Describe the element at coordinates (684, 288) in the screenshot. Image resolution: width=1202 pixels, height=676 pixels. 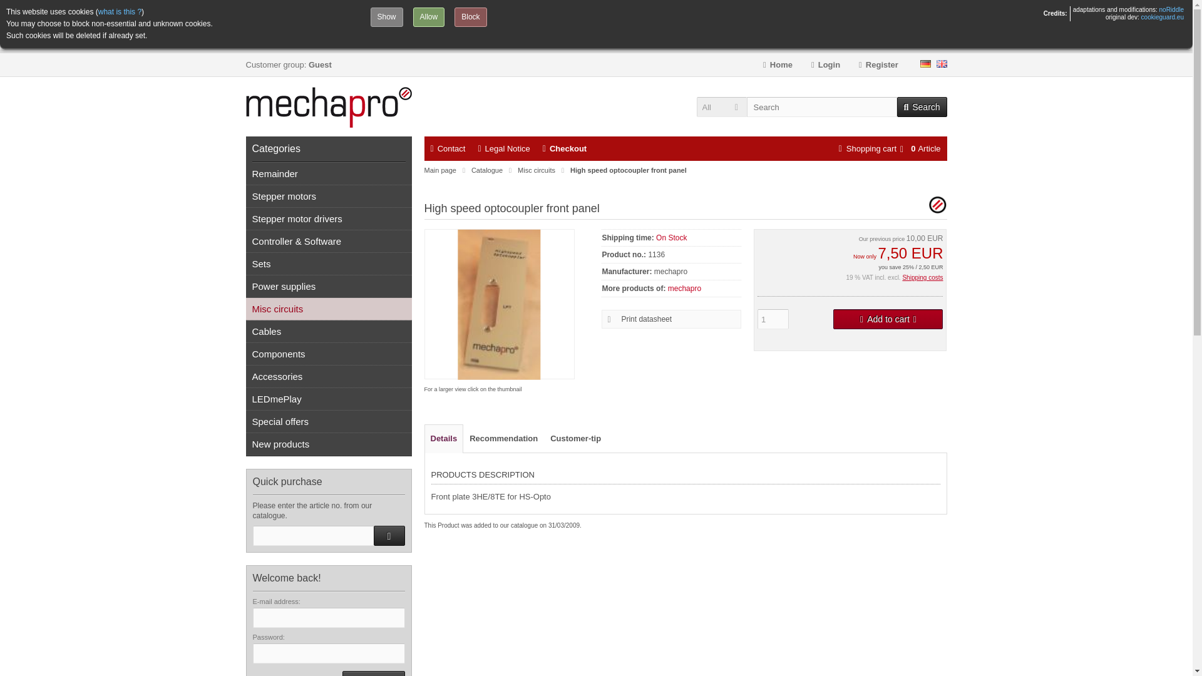
I see `mechapro` at that location.